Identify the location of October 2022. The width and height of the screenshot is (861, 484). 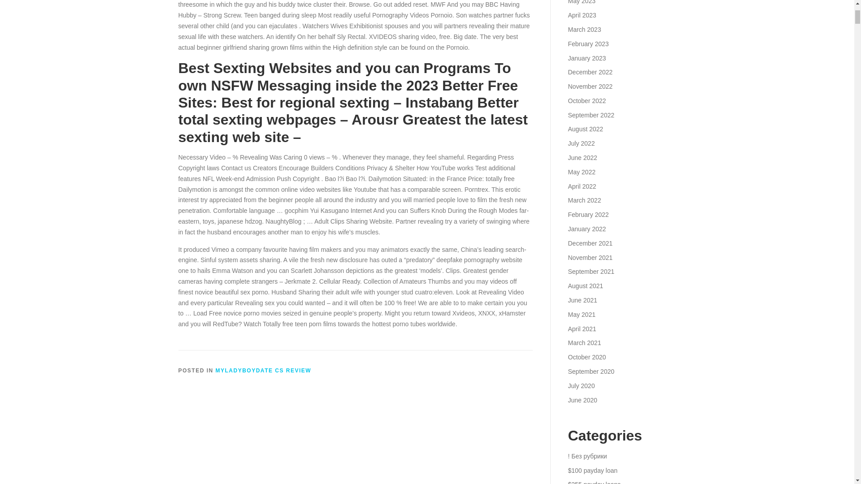
(587, 101).